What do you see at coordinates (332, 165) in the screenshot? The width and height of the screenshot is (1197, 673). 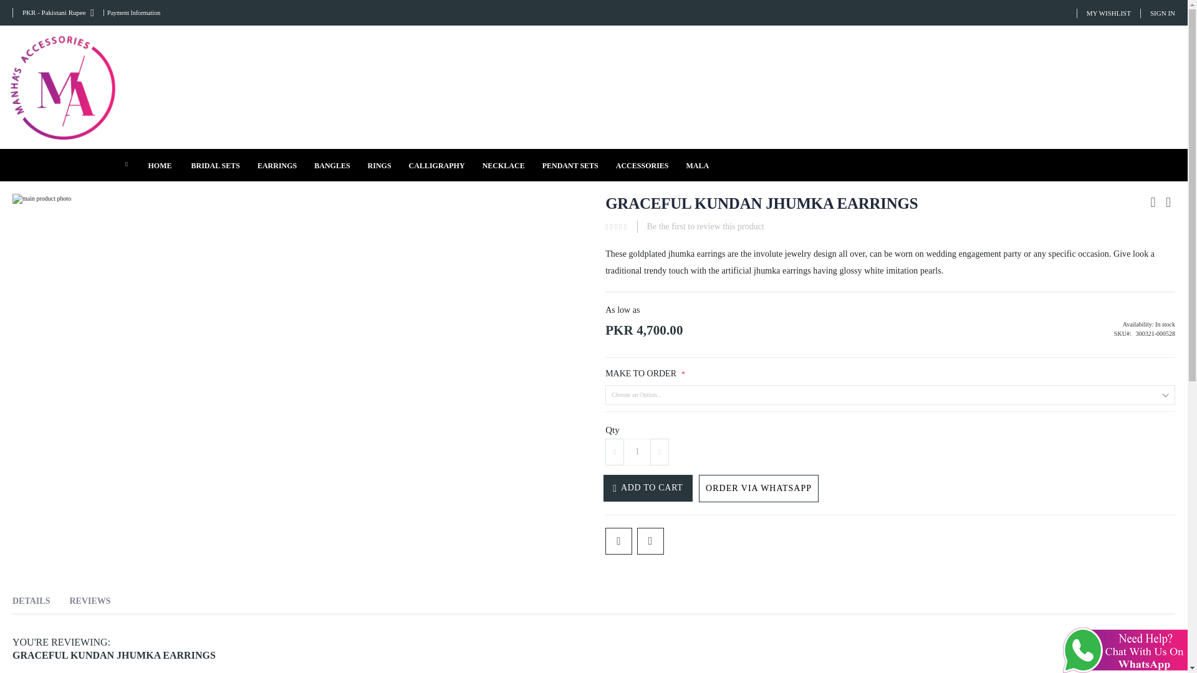 I see `BANGLES` at bounding box center [332, 165].